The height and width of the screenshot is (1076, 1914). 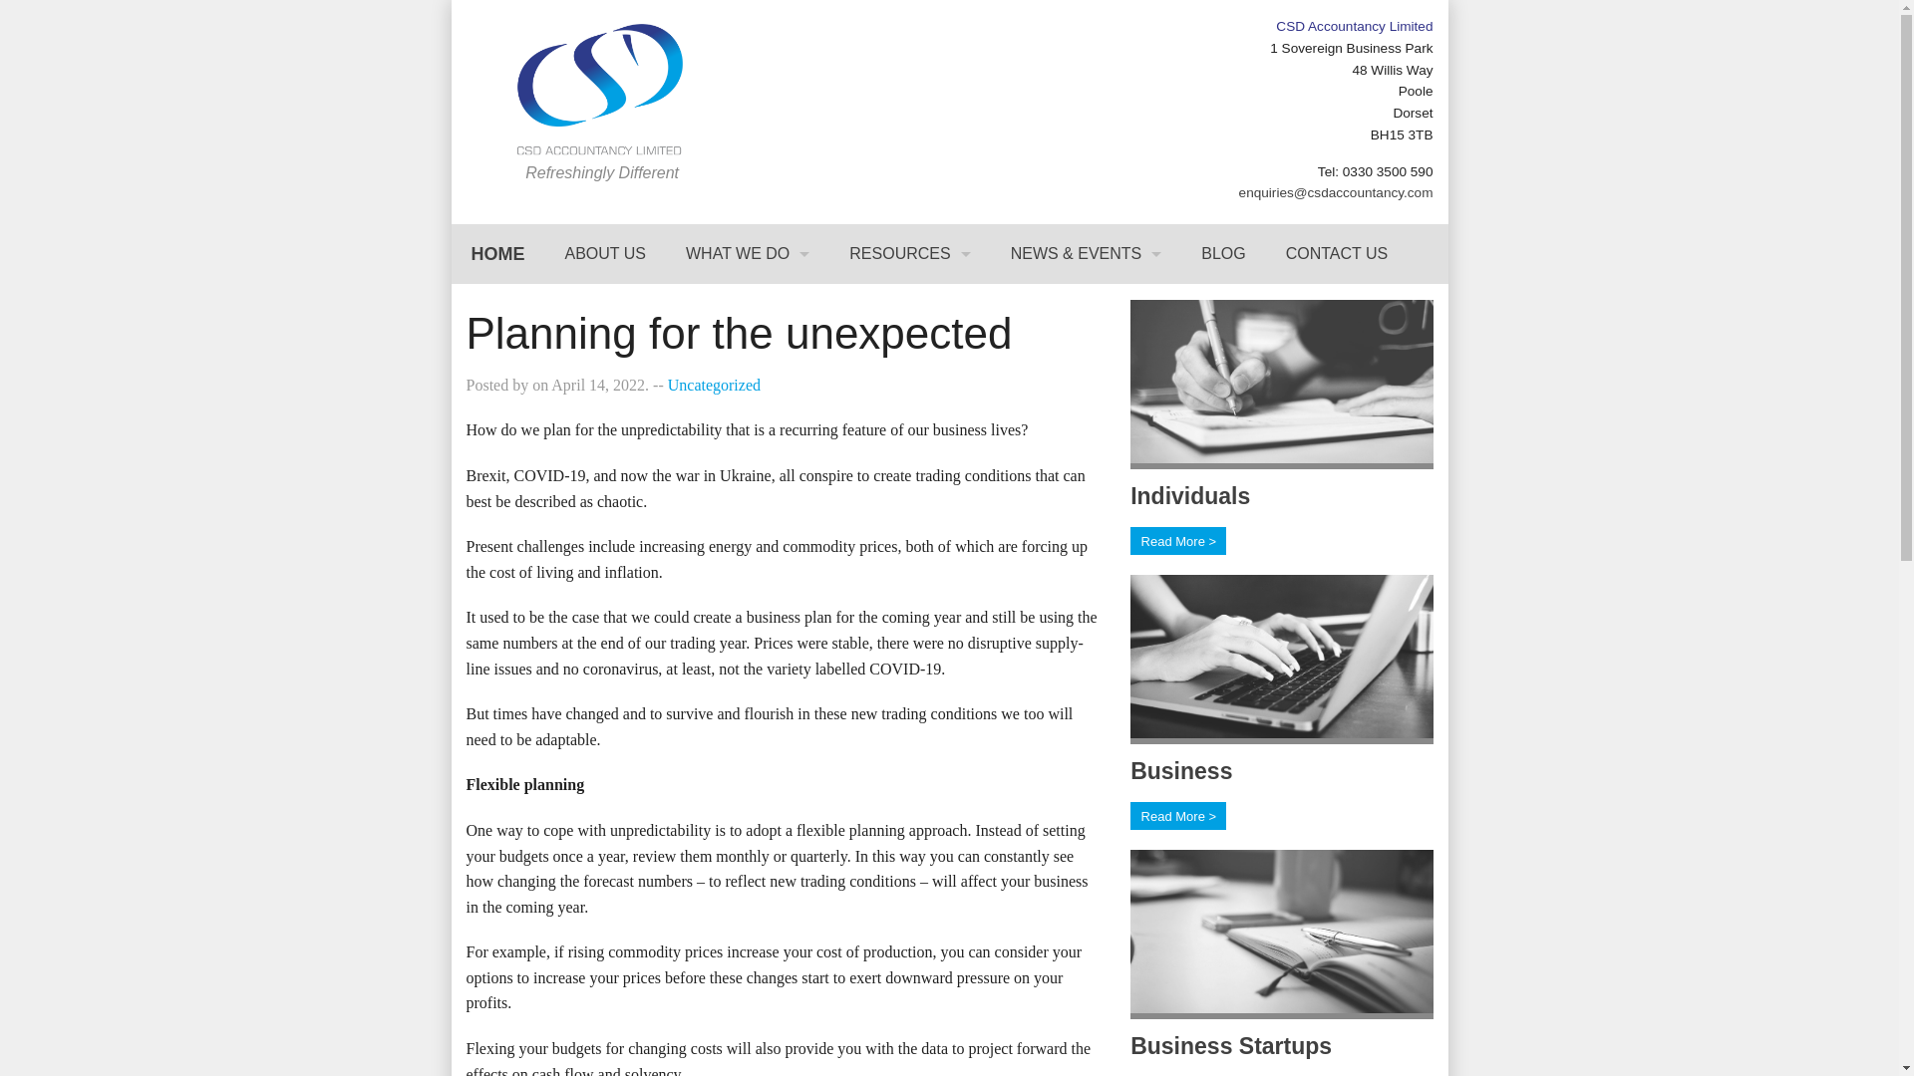 What do you see at coordinates (496, 253) in the screenshot?
I see `HOME` at bounding box center [496, 253].